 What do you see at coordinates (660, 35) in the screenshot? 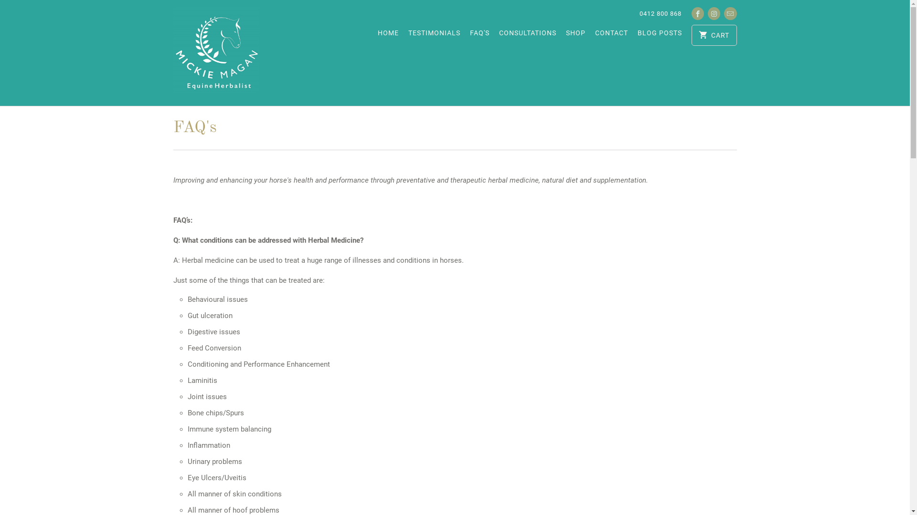
I see `BLOG POSTS` at bounding box center [660, 35].